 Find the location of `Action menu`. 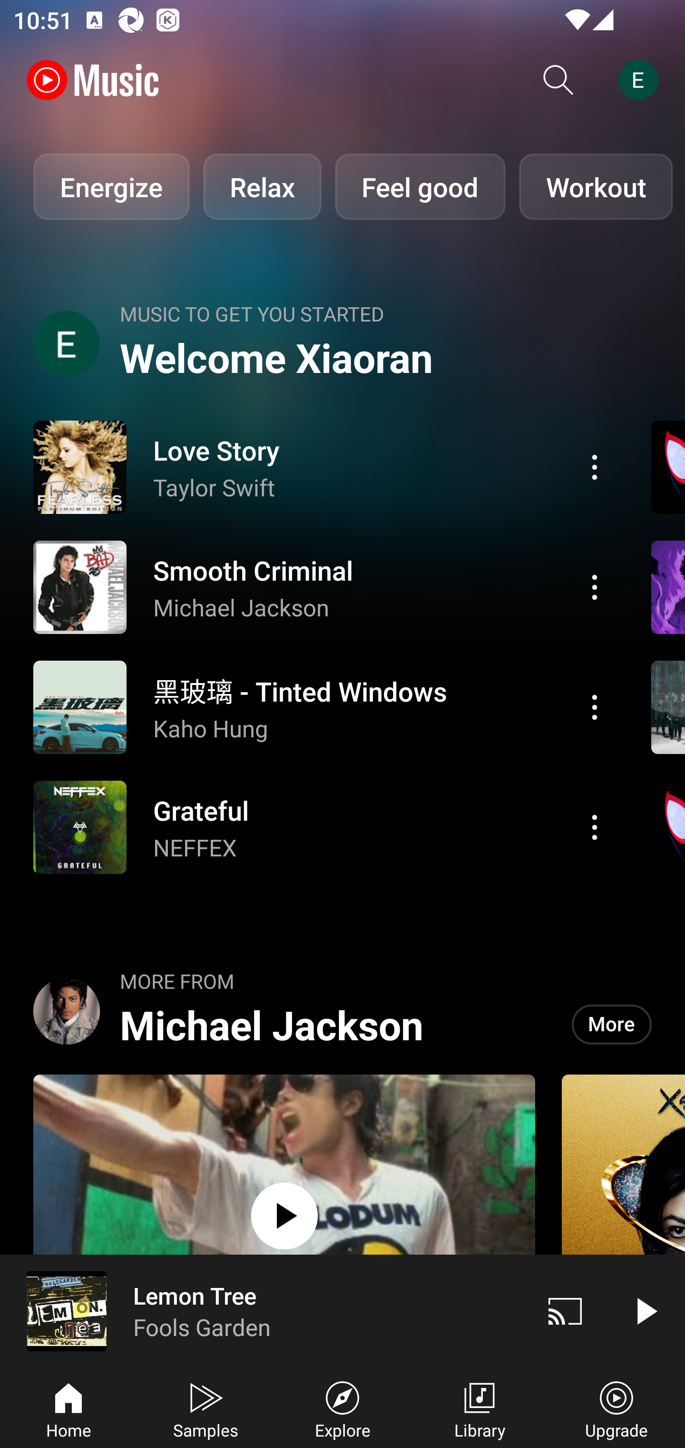

Action menu is located at coordinates (595, 827).